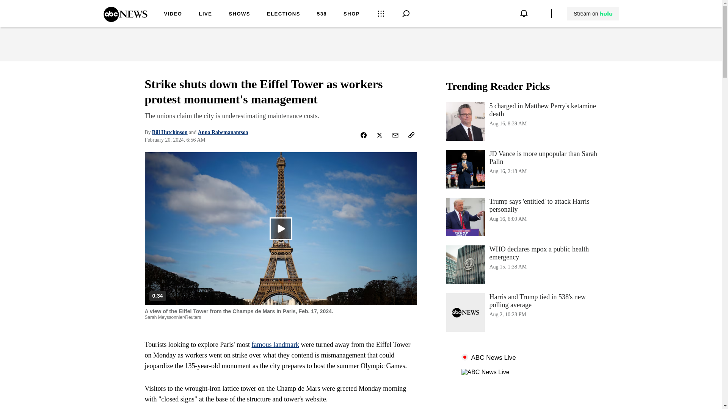 Image resolution: width=728 pixels, height=409 pixels. I want to click on ELECTIONS, so click(522, 169).